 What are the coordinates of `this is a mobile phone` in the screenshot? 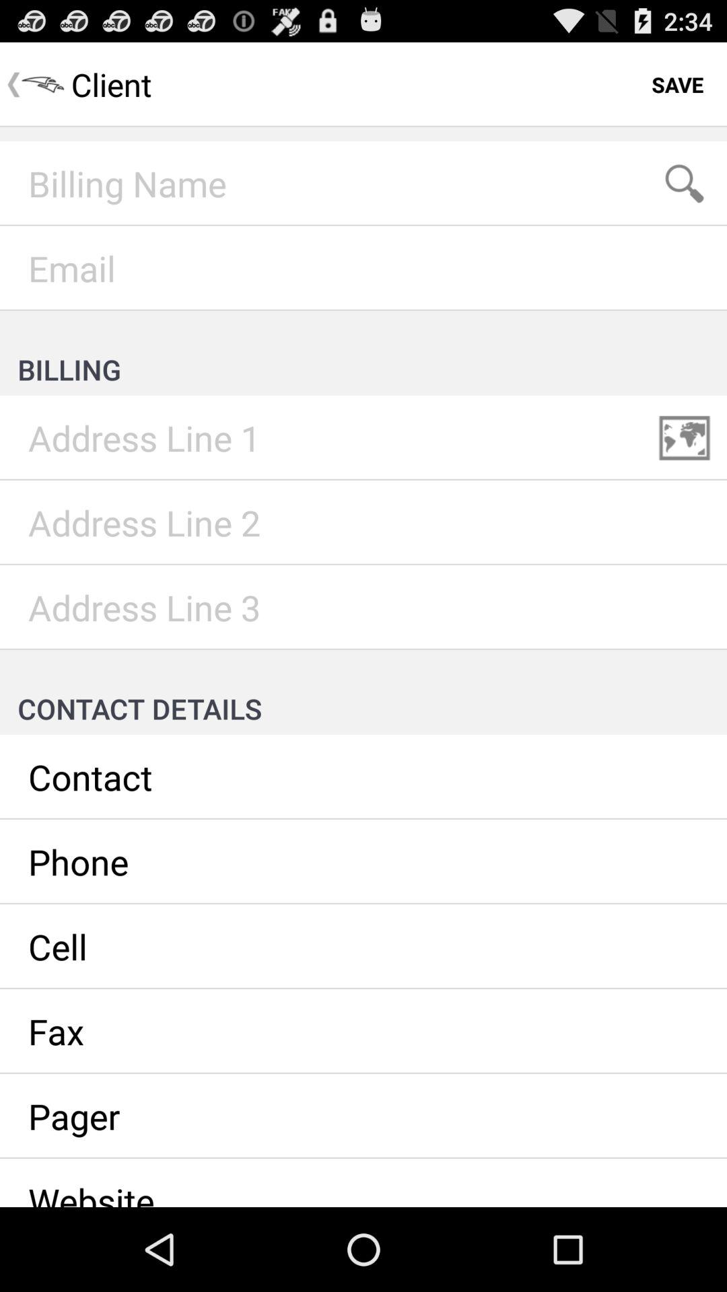 It's located at (363, 947).